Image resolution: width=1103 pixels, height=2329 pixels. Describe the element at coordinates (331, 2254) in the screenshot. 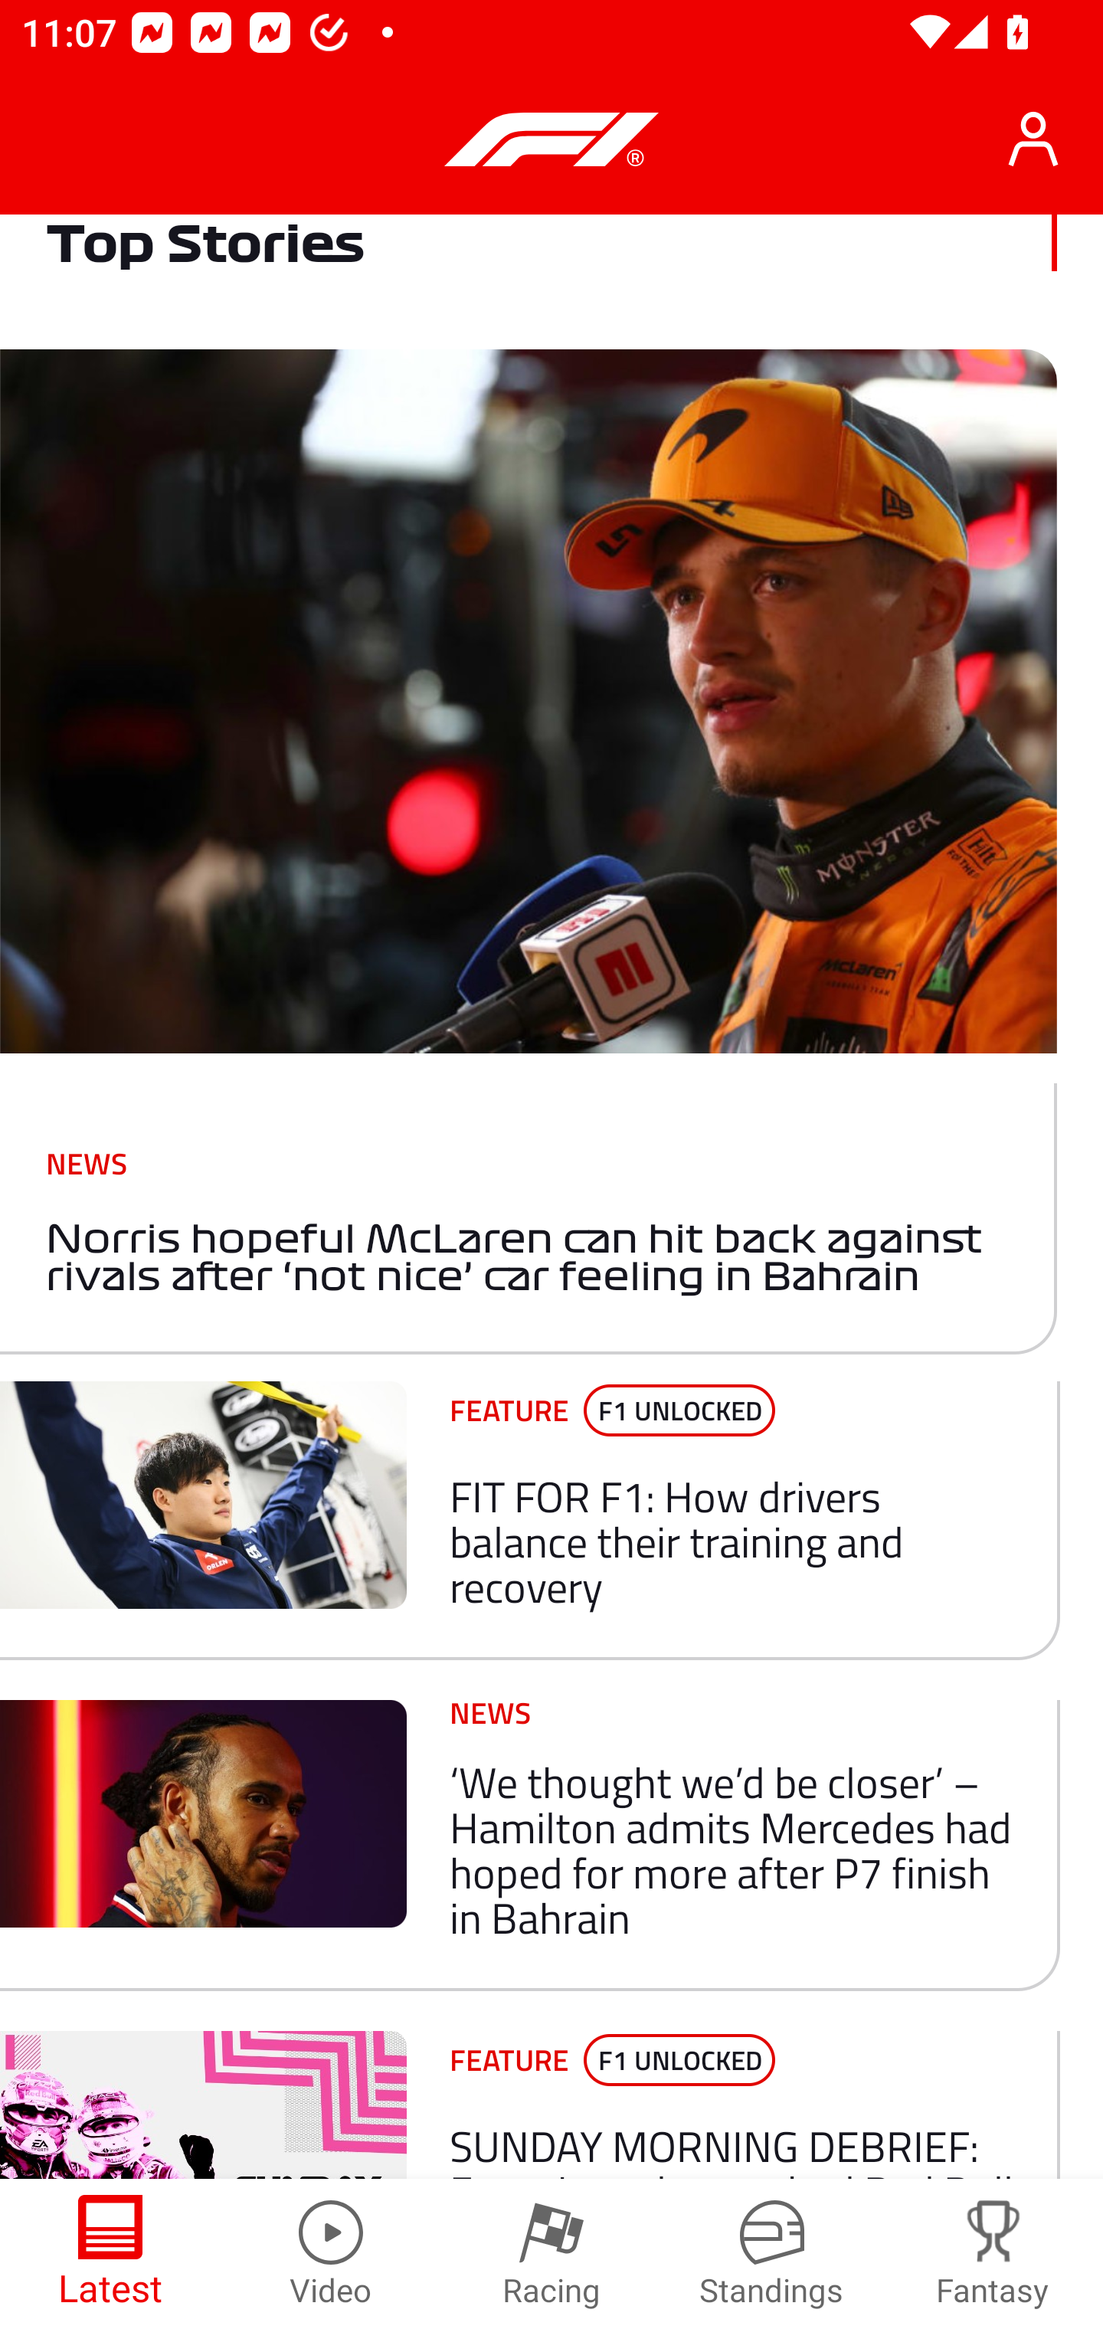

I see `Video` at that location.